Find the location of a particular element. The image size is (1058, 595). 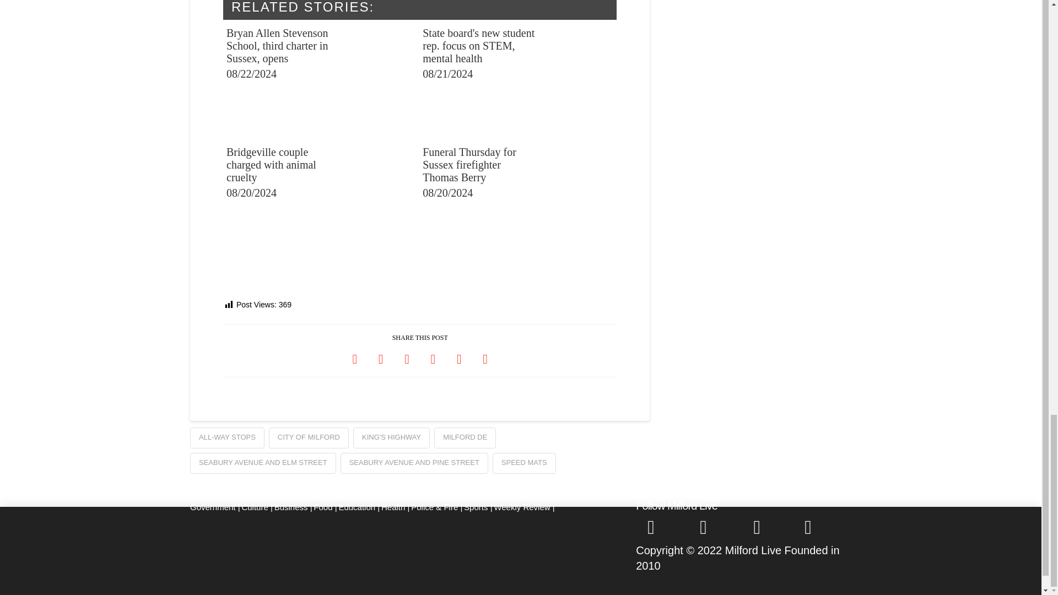

Share on LinkedIn is located at coordinates (407, 358).